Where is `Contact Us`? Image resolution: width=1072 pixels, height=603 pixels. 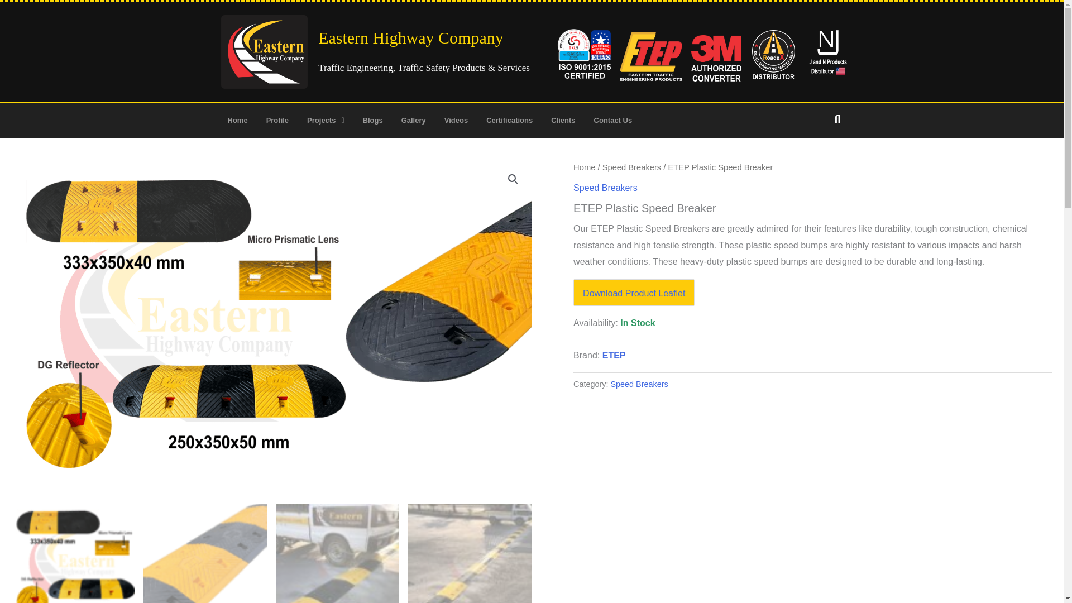
Contact Us is located at coordinates (613, 120).